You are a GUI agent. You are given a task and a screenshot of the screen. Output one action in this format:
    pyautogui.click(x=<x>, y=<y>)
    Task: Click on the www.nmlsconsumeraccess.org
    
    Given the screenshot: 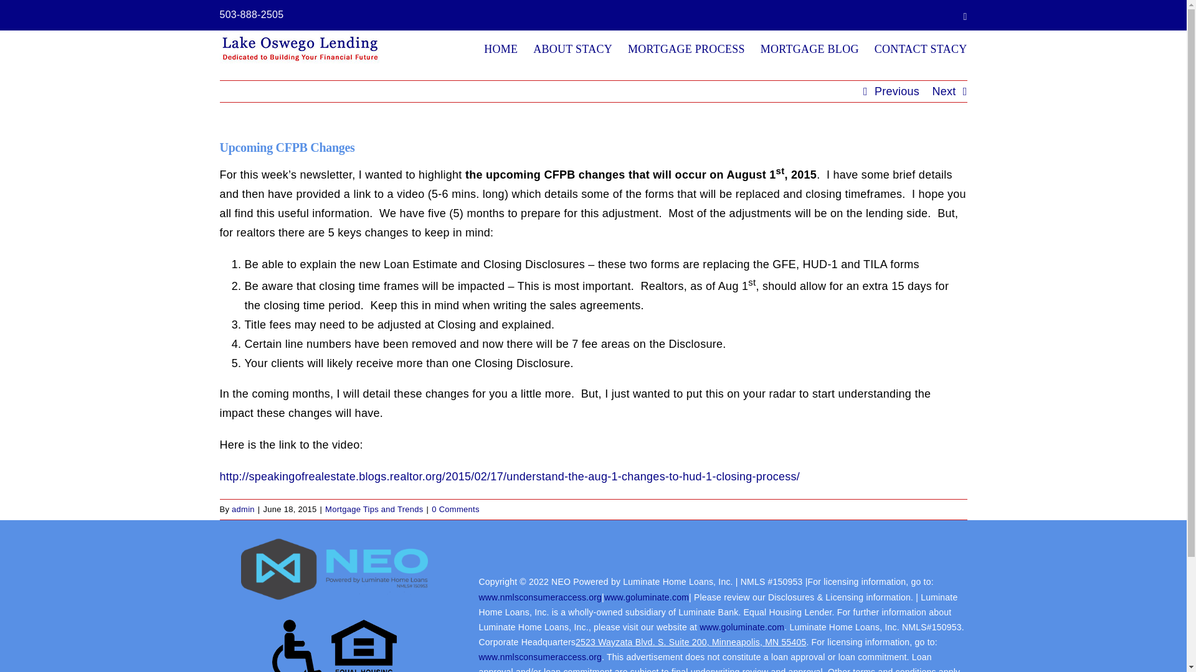 What is the action you would take?
    pyautogui.click(x=539, y=597)
    